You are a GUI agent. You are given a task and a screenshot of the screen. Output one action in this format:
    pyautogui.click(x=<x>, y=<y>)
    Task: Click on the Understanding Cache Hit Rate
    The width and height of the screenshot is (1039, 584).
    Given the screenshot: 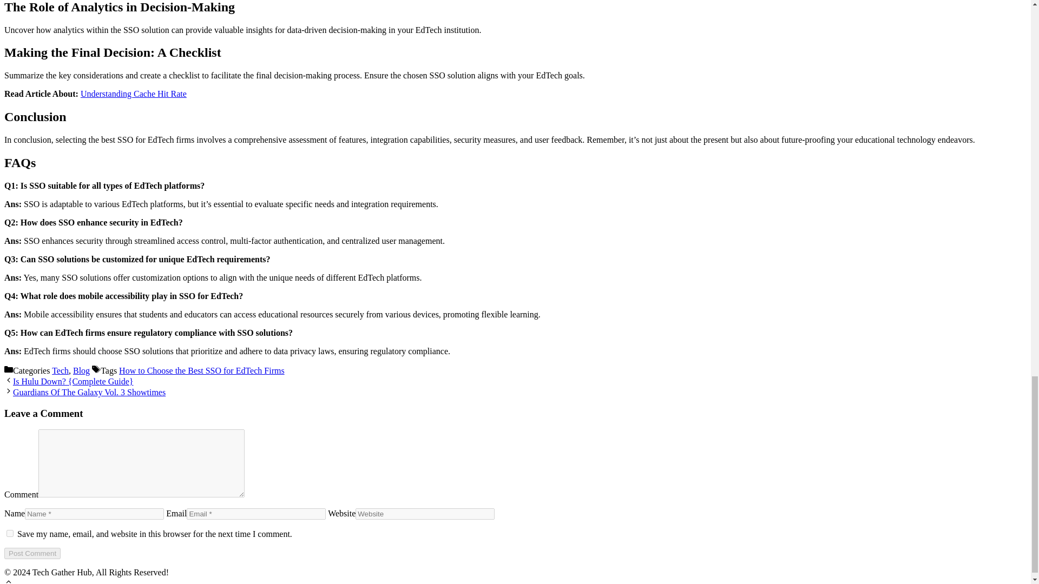 What is the action you would take?
    pyautogui.click(x=134, y=94)
    